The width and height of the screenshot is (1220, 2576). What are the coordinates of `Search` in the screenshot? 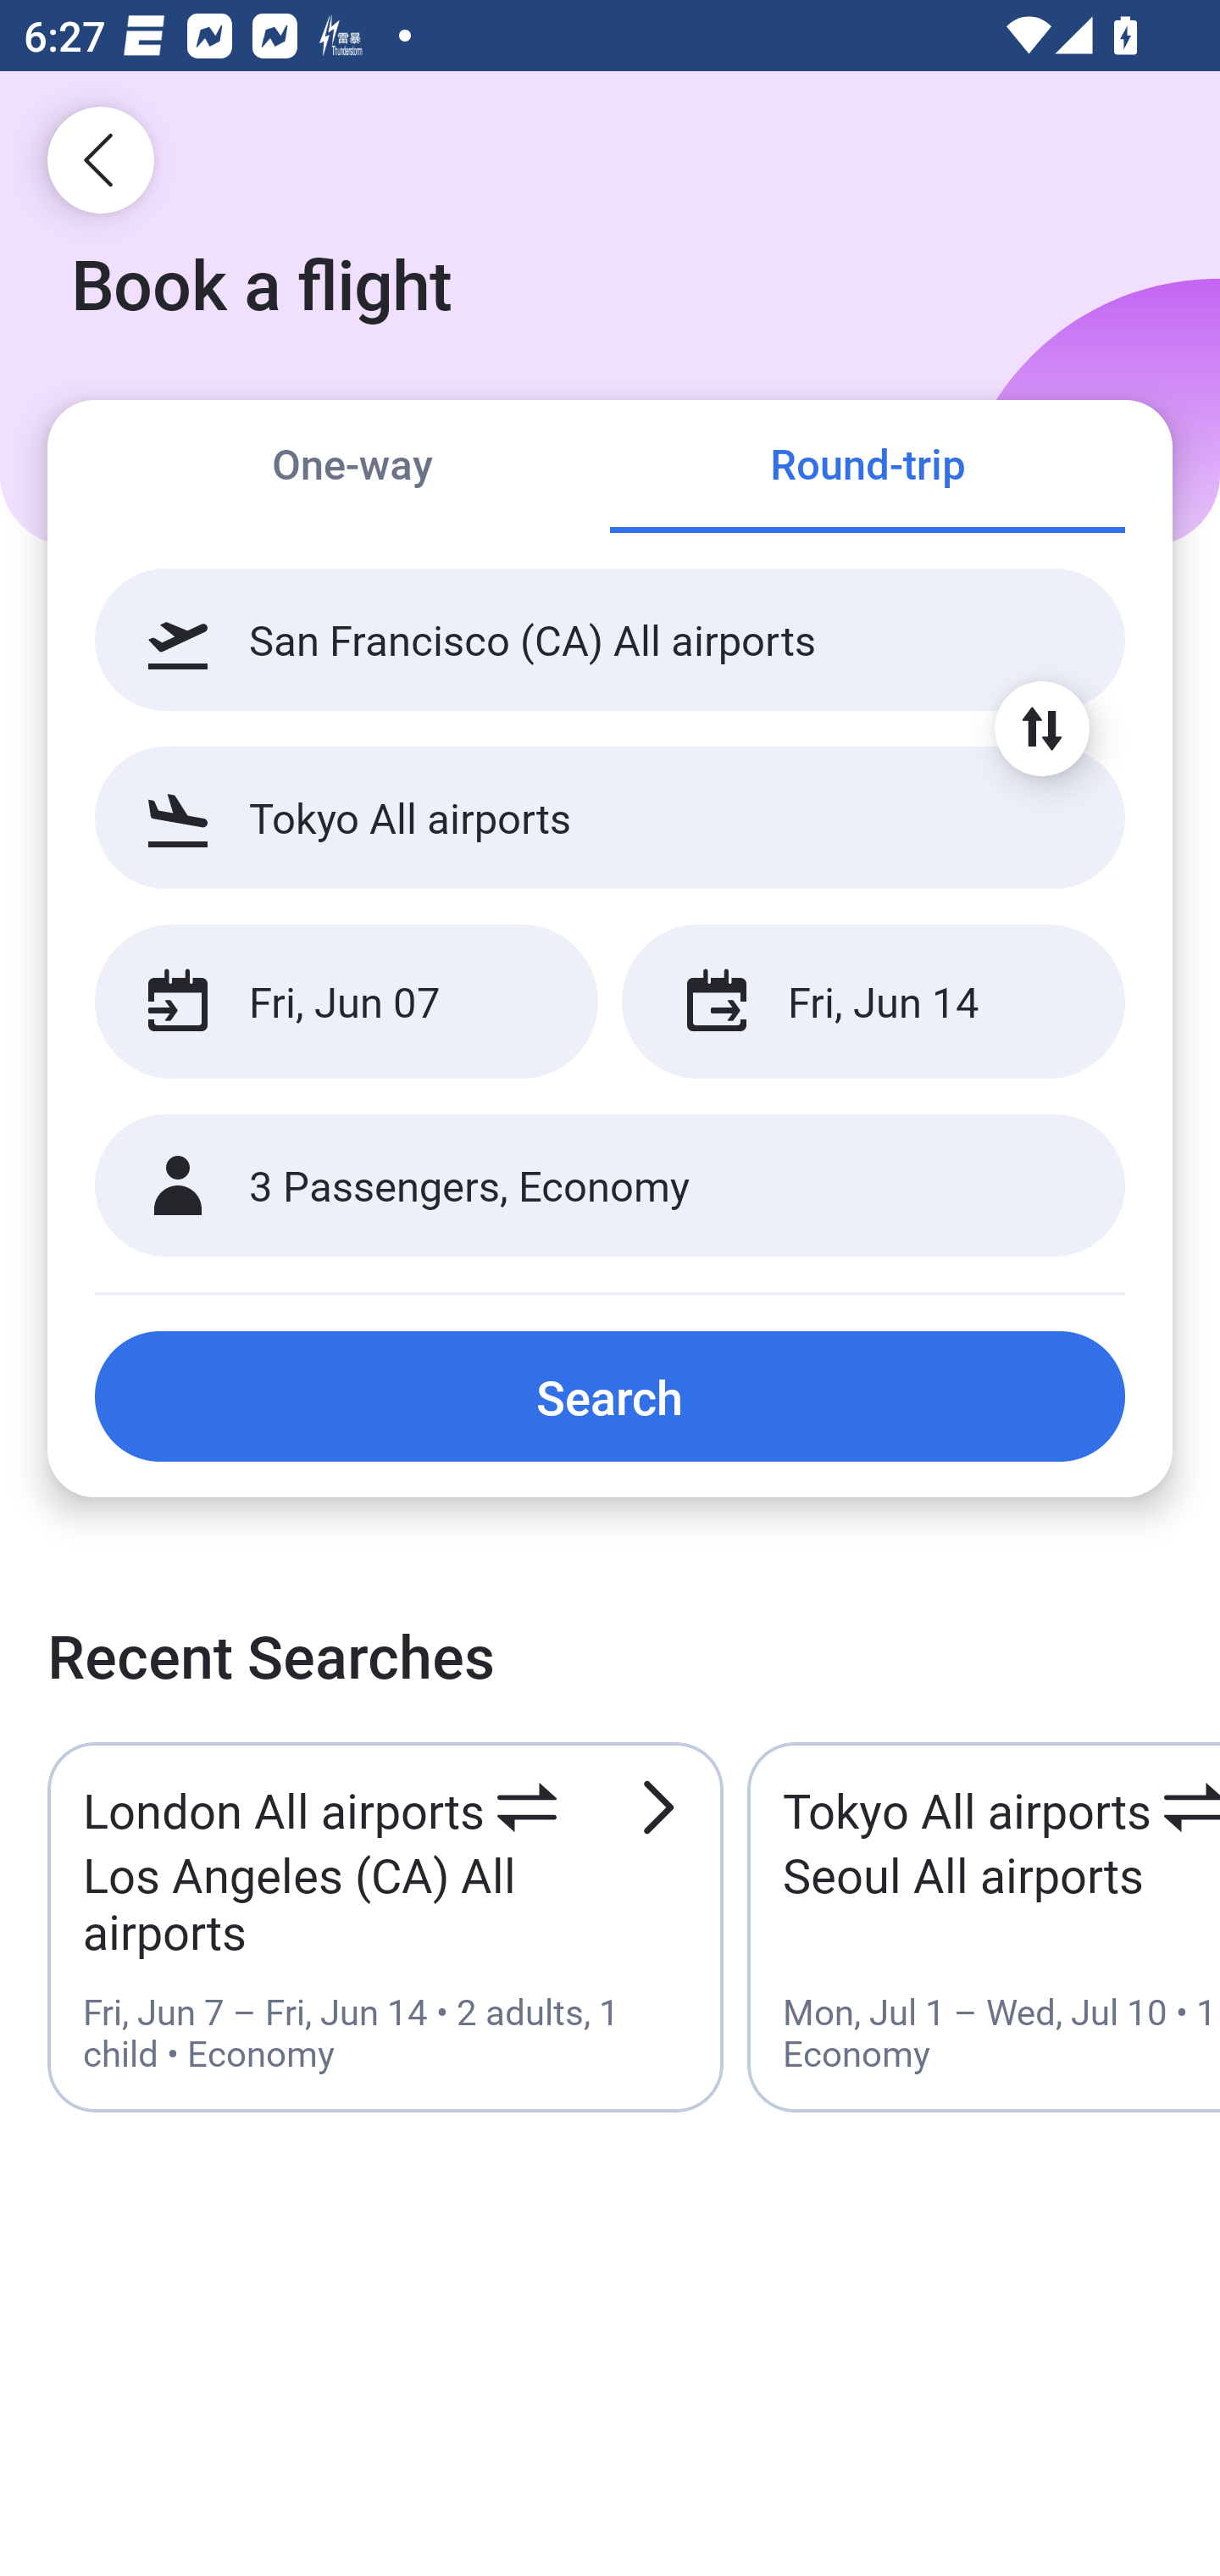 It's located at (610, 1396).